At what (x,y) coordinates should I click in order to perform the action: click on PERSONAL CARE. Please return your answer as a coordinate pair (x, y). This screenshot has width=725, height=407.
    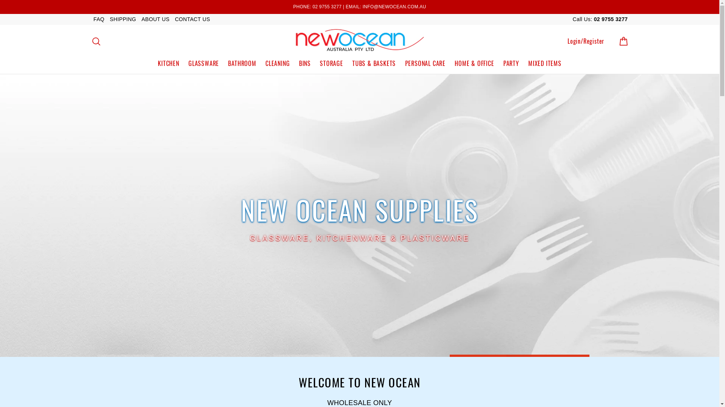
    Looking at the image, I should click on (425, 63).